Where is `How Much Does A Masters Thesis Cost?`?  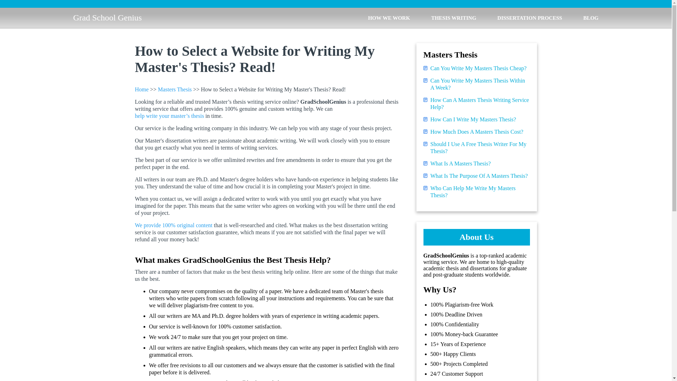 How Much Does A Masters Thesis Cost? is located at coordinates (477, 132).